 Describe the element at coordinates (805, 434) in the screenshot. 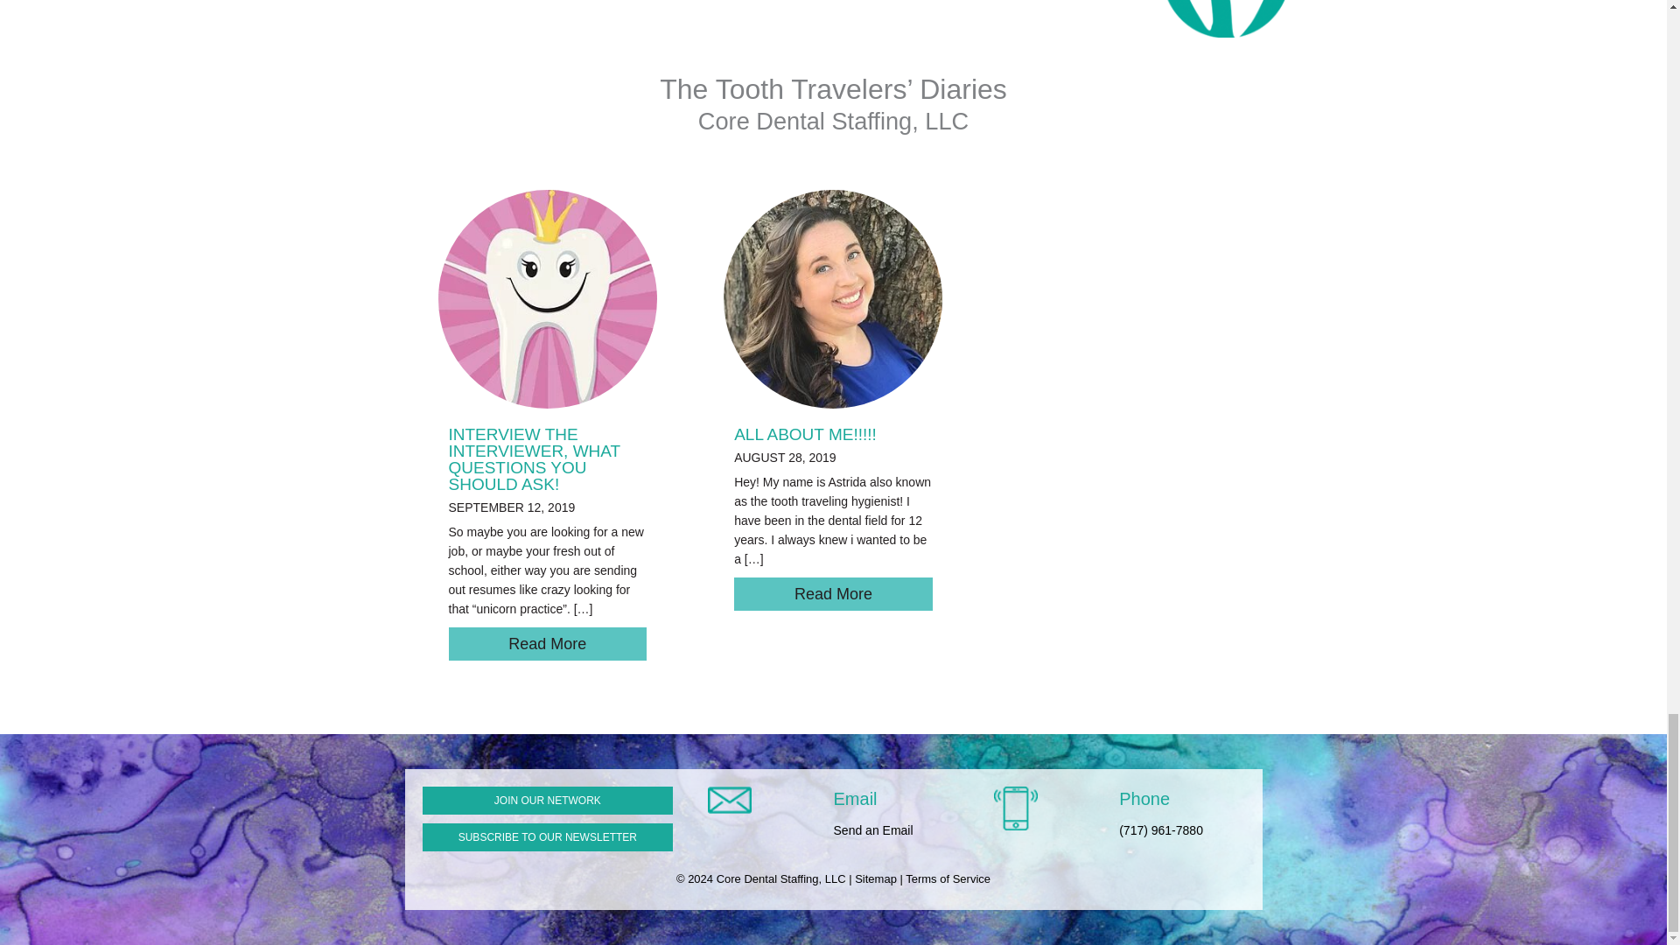

I see `ALL ABOUT ME!!!!!` at that location.